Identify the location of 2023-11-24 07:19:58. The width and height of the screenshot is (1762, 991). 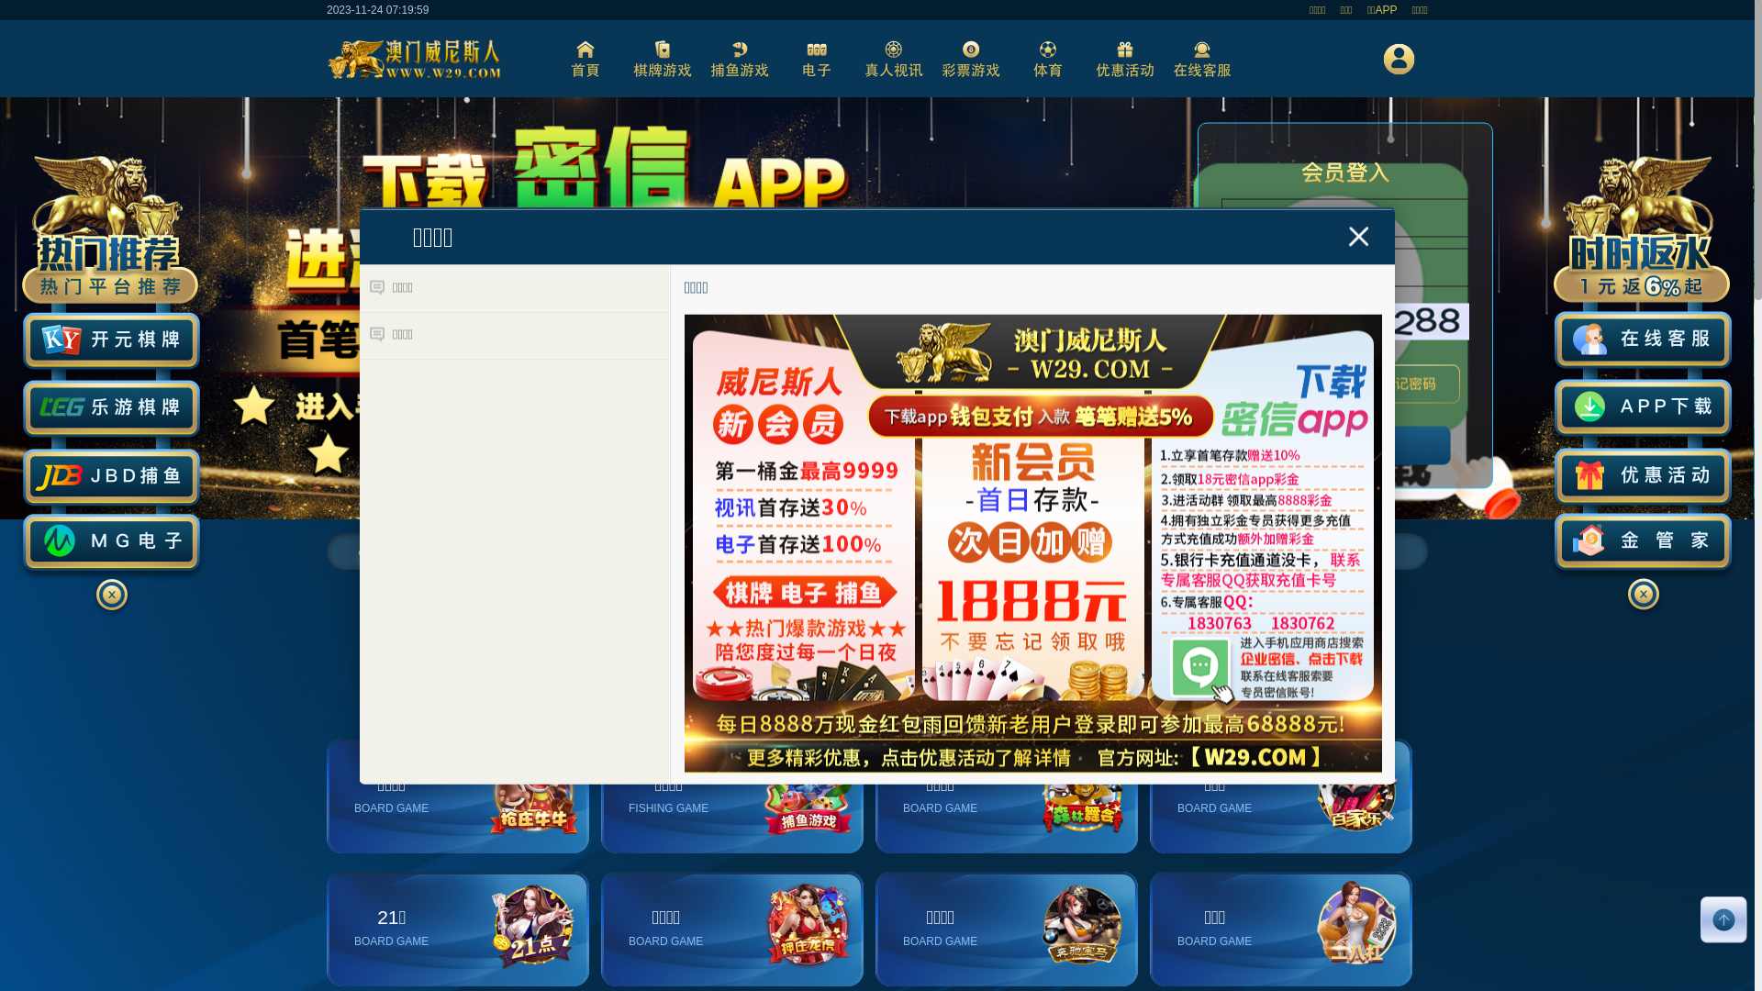
(378, 10).